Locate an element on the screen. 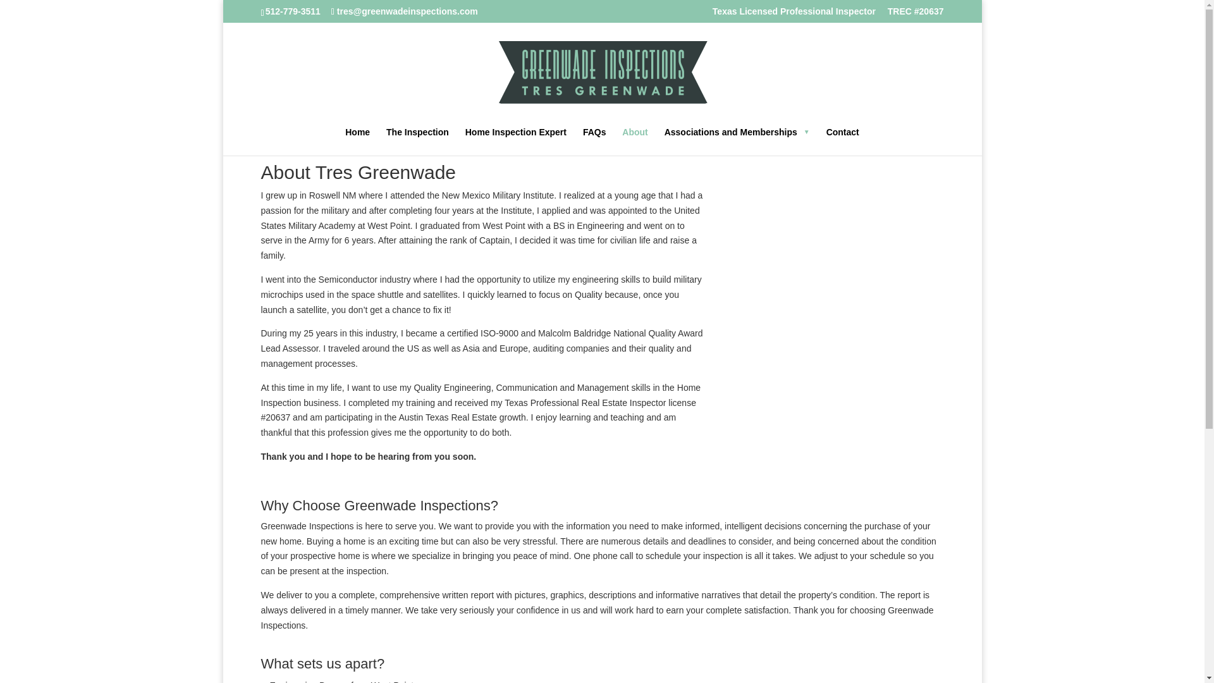  Home Inspection Expert is located at coordinates (516, 142).